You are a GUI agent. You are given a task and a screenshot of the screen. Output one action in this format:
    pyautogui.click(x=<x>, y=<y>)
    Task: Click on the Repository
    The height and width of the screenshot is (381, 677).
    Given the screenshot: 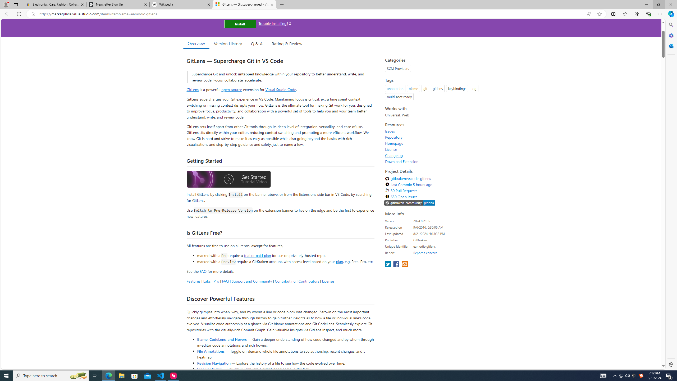 What is the action you would take?
    pyautogui.click(x=394, y=137)
    